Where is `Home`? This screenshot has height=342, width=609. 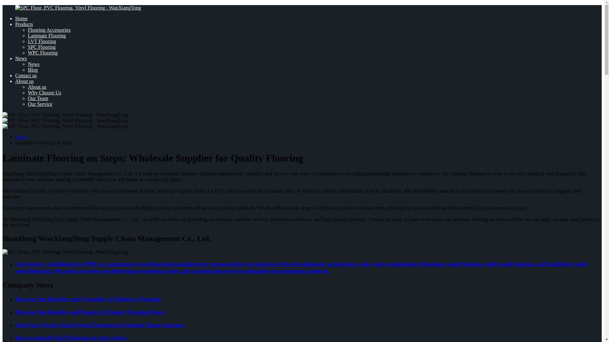
Home is located at coordinates (21, 137).